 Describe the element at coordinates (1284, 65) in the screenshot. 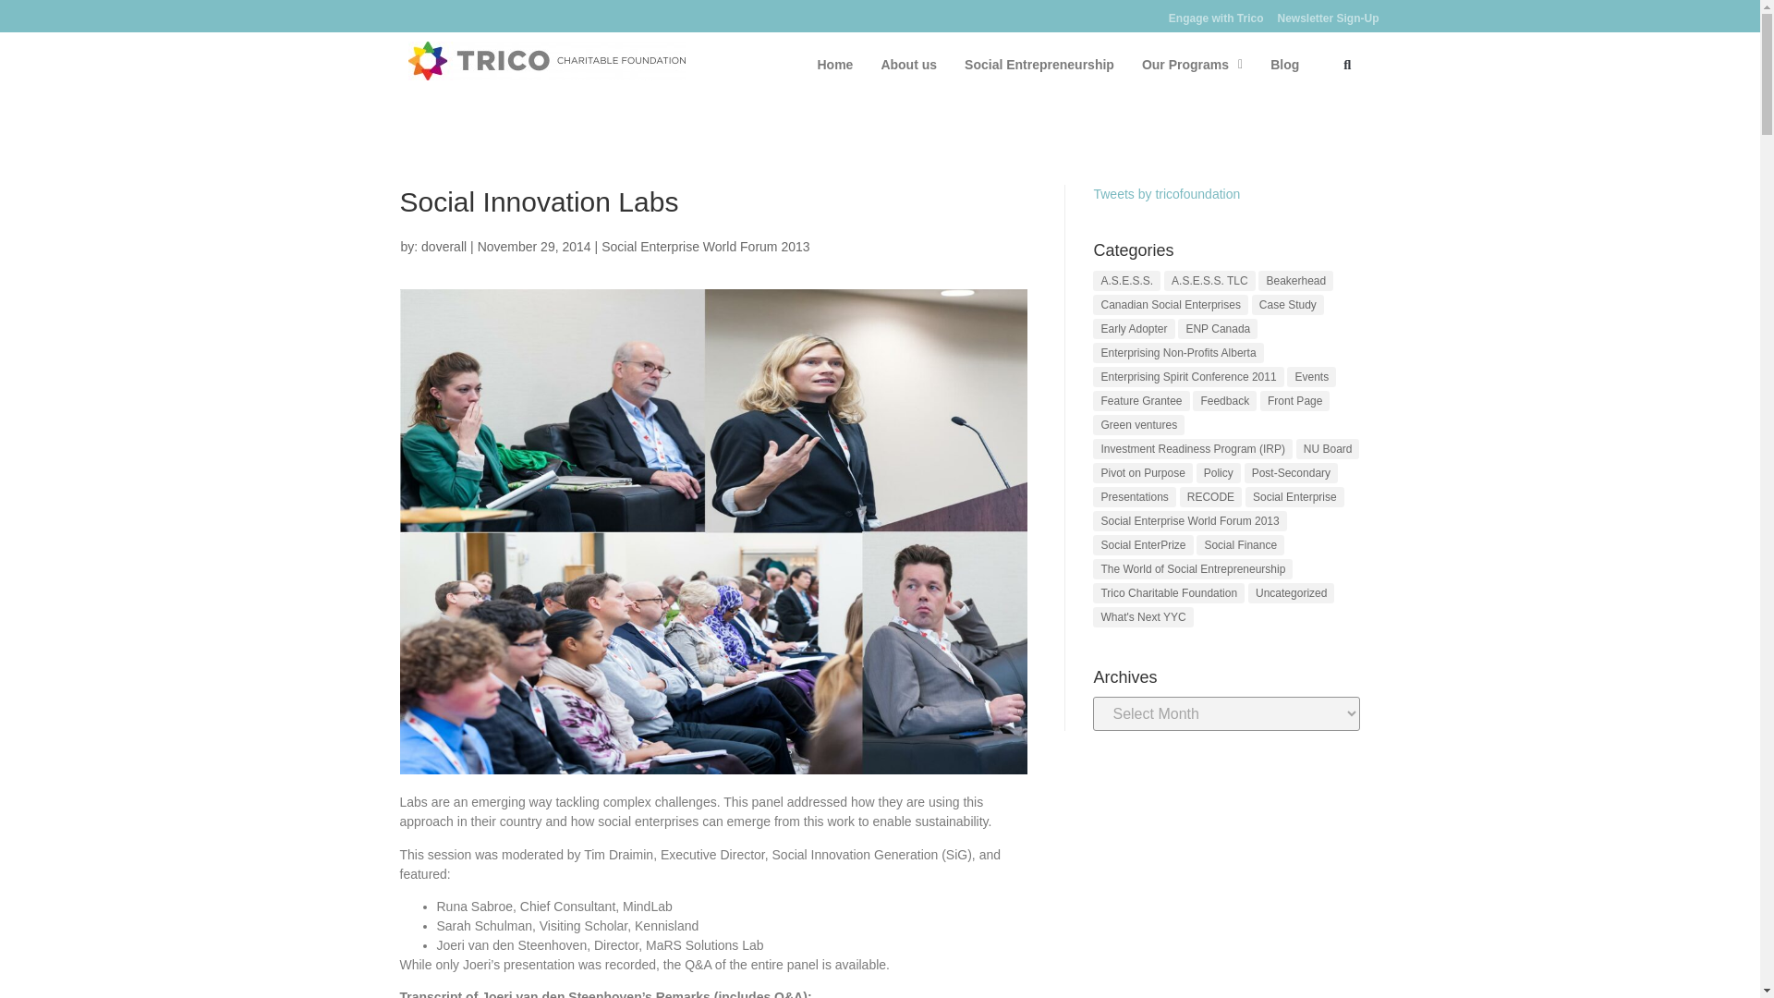

I see `Blog` at that location.